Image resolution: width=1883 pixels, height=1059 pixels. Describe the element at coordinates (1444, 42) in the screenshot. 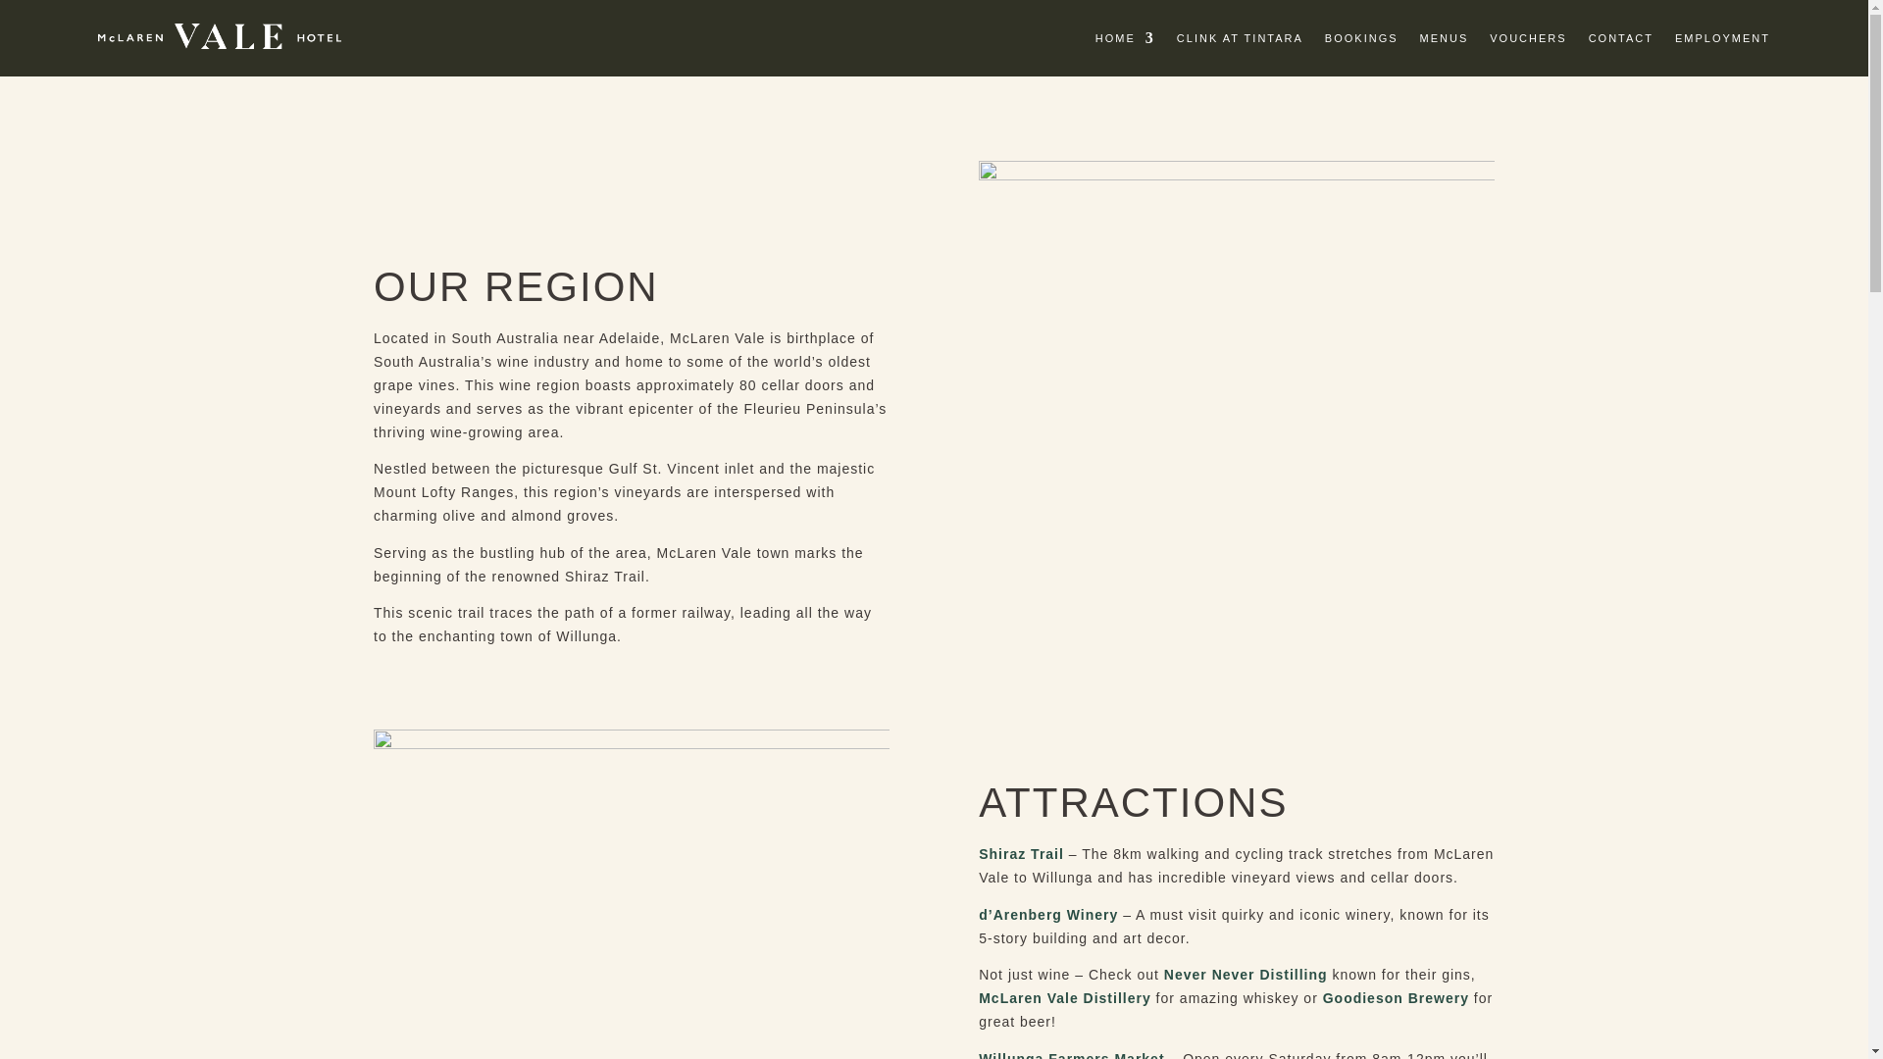

I see `MENUS` at that location.